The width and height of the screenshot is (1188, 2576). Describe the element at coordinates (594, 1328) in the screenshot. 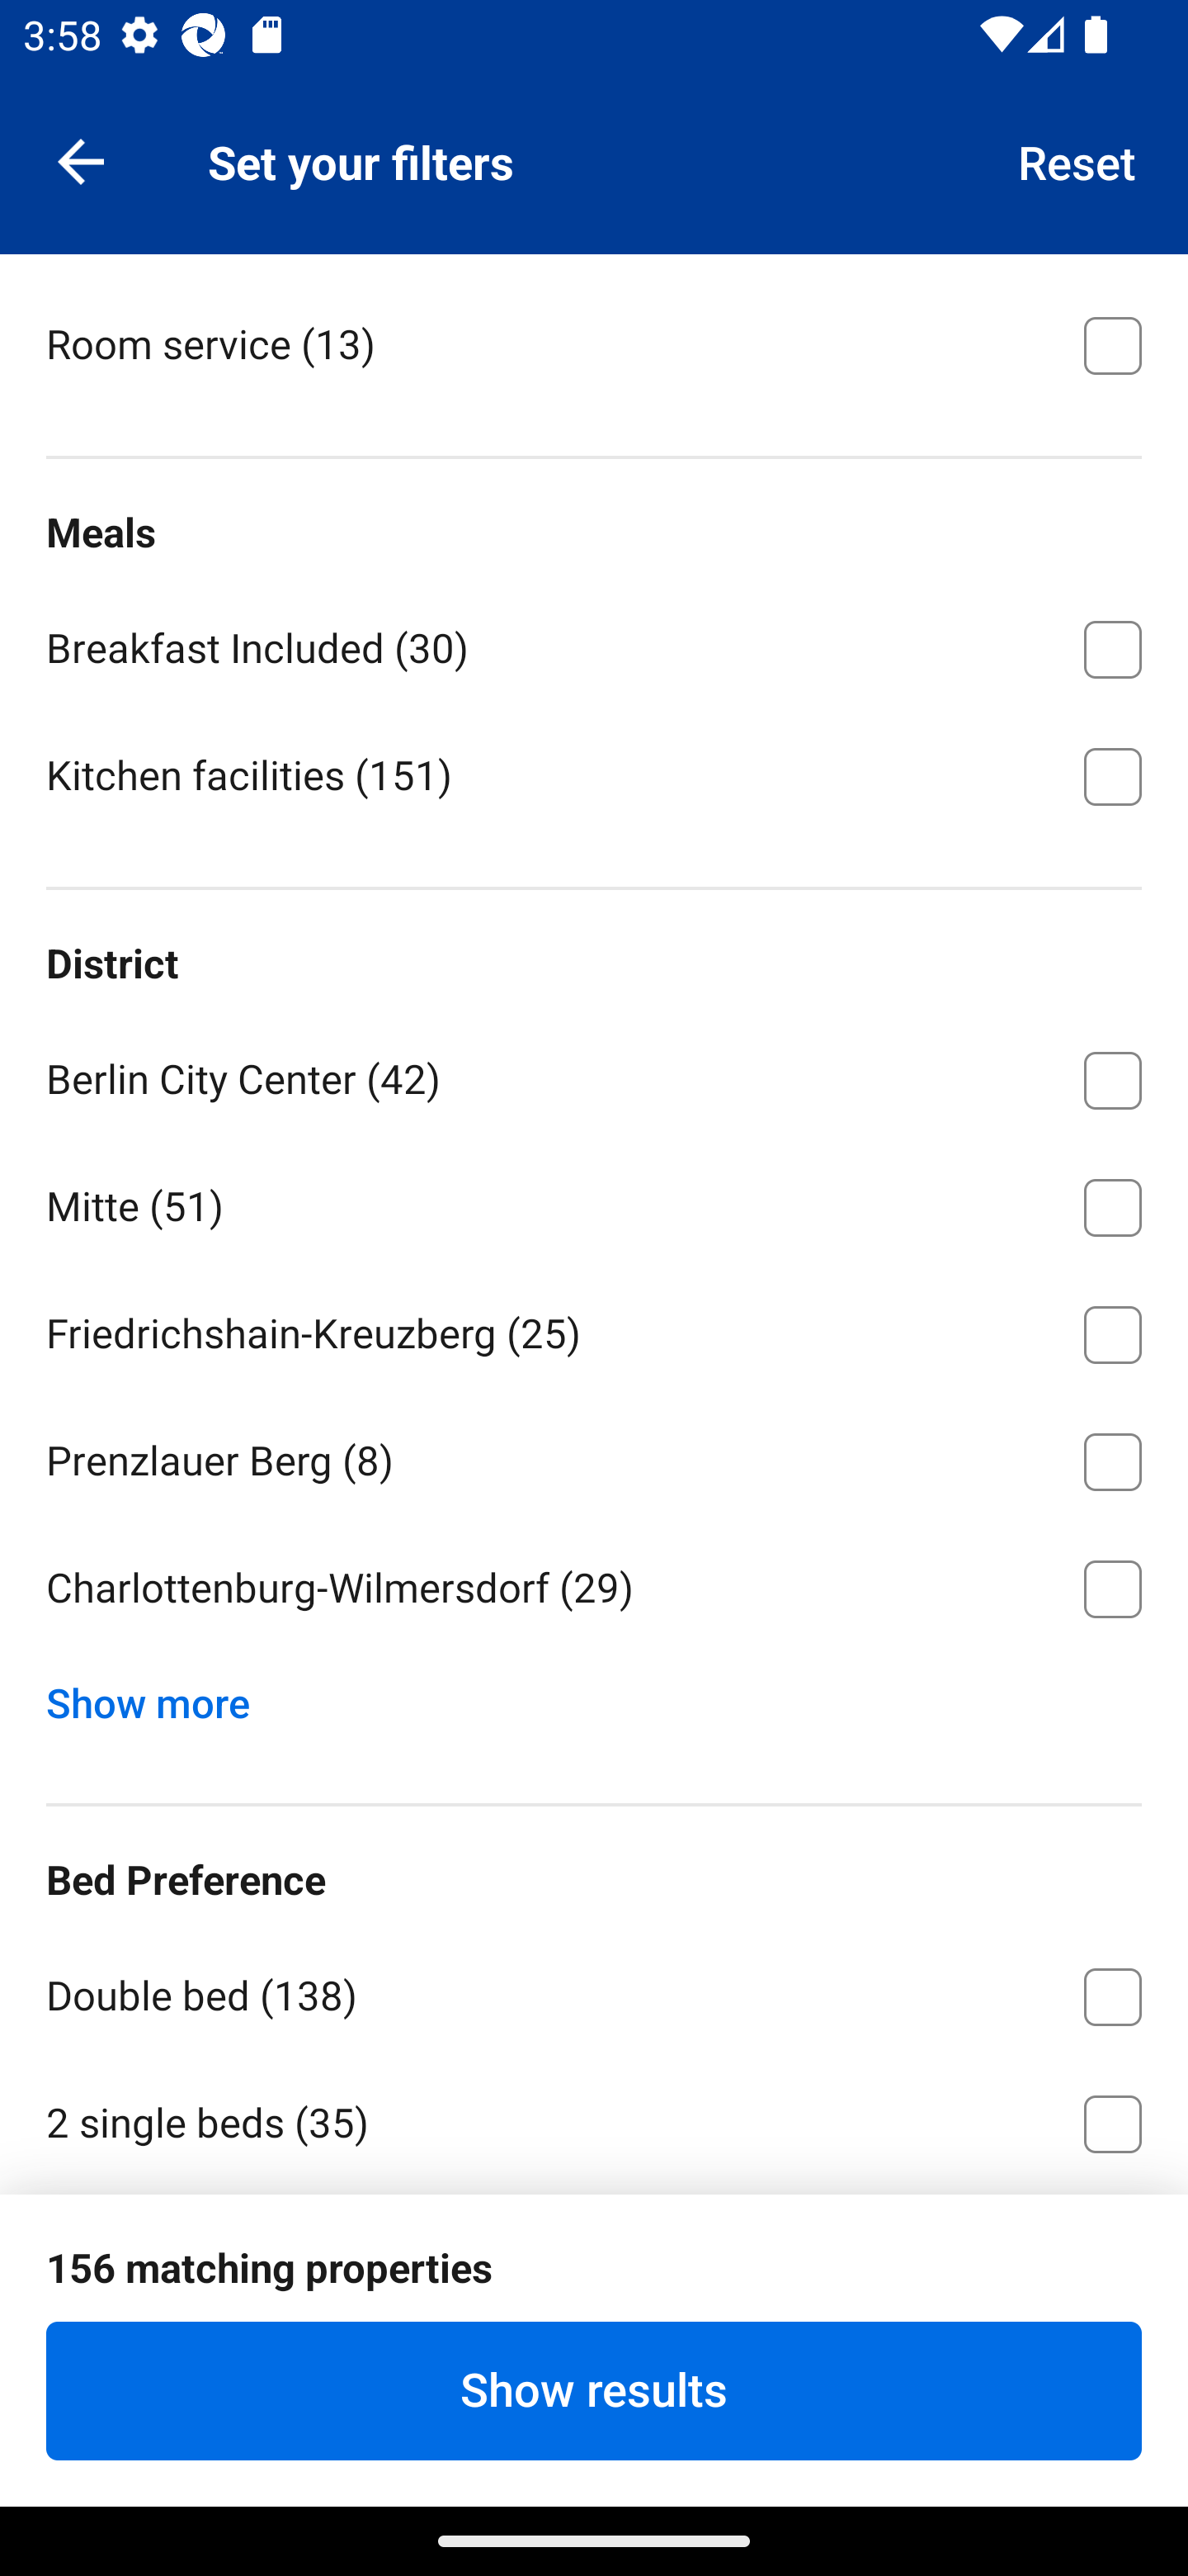

I see `Friedrichshain-Kreuzberg ⁦(25)` at that location.